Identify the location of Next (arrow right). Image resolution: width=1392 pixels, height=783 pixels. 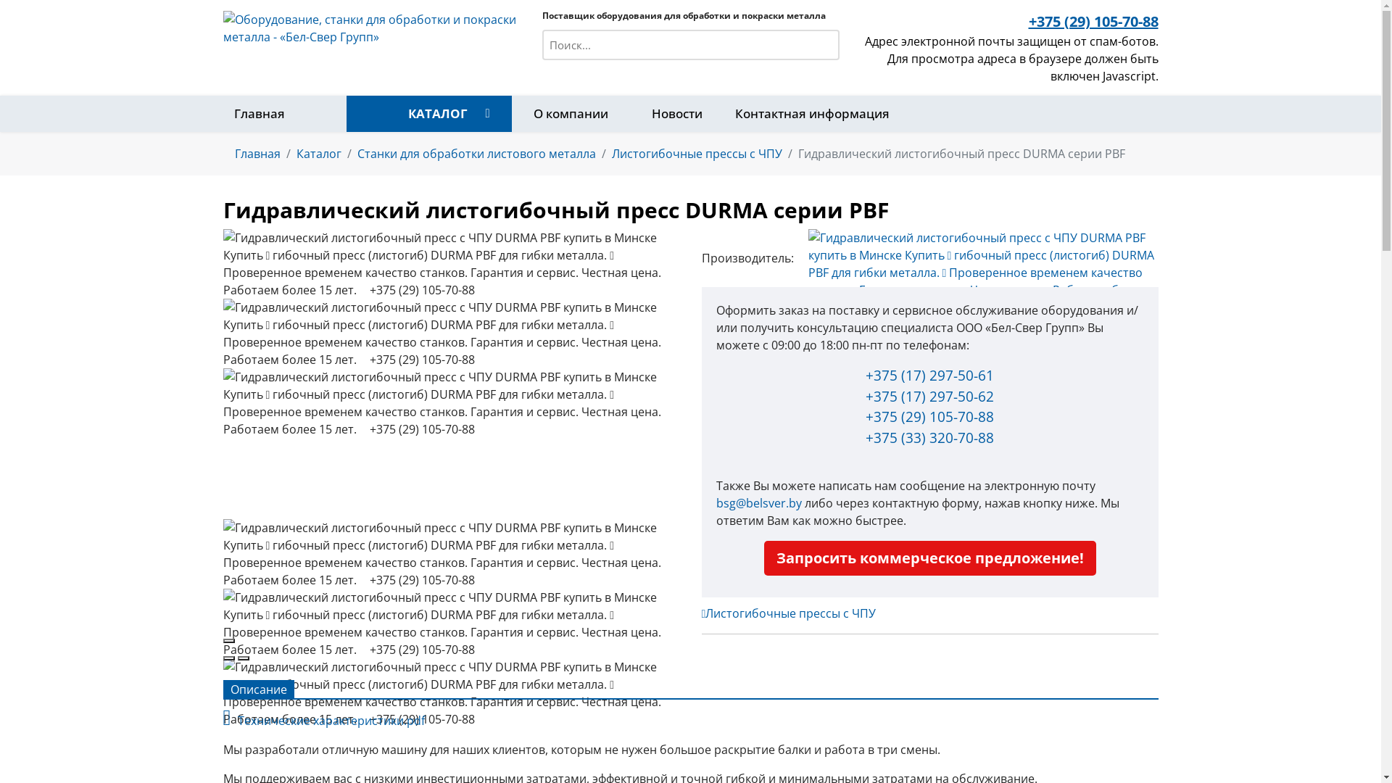
(244, 658).